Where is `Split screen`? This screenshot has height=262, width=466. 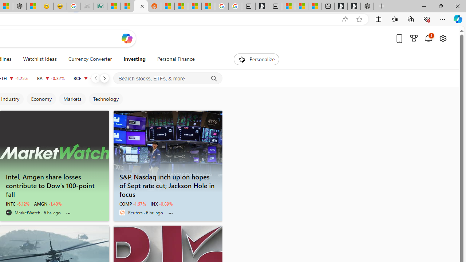 Split screen is located at coordinates (379, 19).